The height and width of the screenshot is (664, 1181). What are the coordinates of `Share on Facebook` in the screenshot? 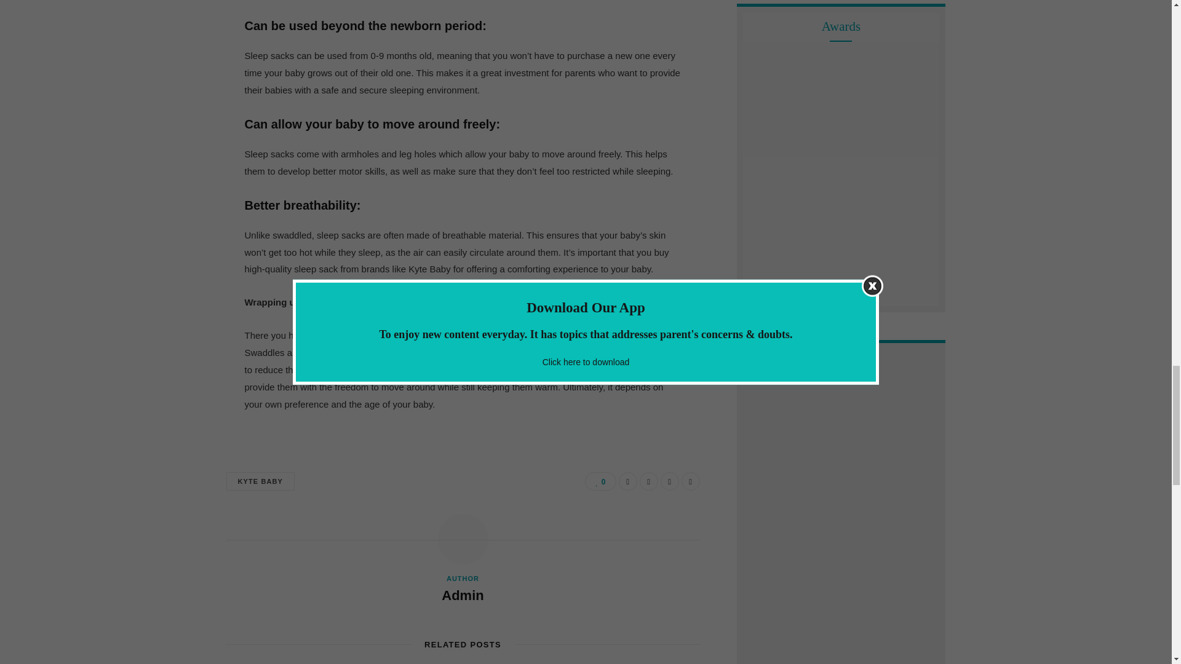 It's located at (628, 481).